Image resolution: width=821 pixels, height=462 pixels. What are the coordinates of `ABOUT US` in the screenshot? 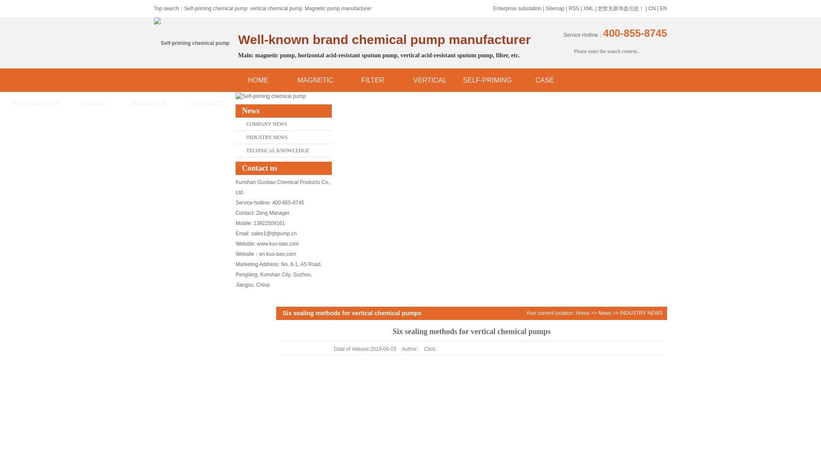 It's located at (150, 104).